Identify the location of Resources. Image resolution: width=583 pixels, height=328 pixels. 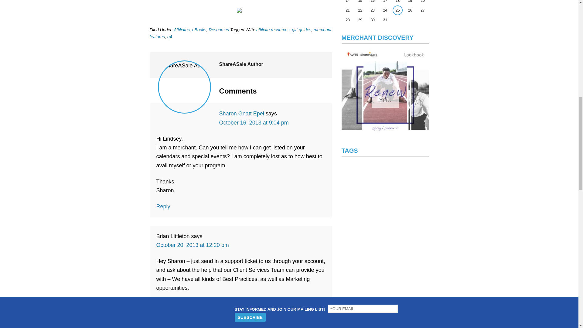
(219, 29).